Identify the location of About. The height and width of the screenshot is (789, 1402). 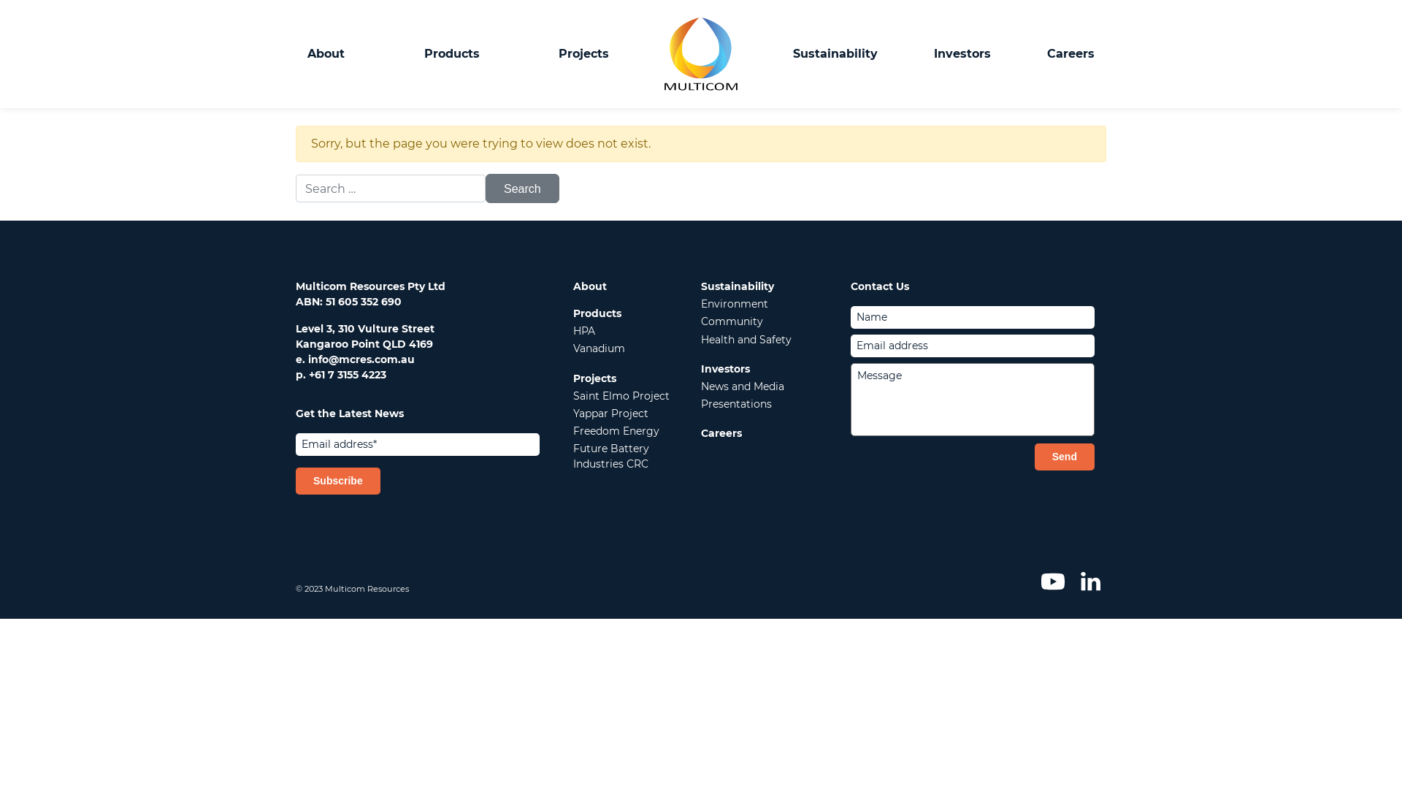
(590, 286).